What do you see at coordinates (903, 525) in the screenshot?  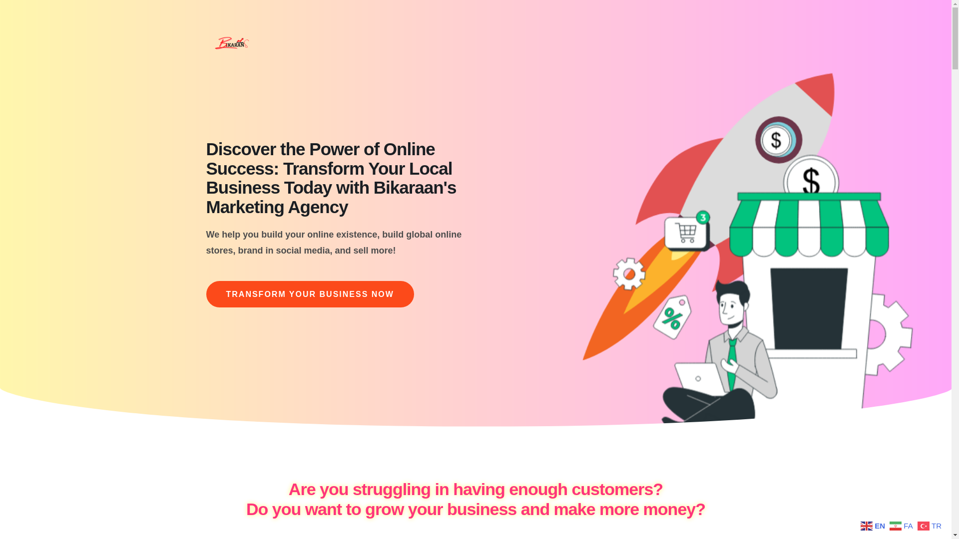 I see `FA` at bounding box center [903, 525].